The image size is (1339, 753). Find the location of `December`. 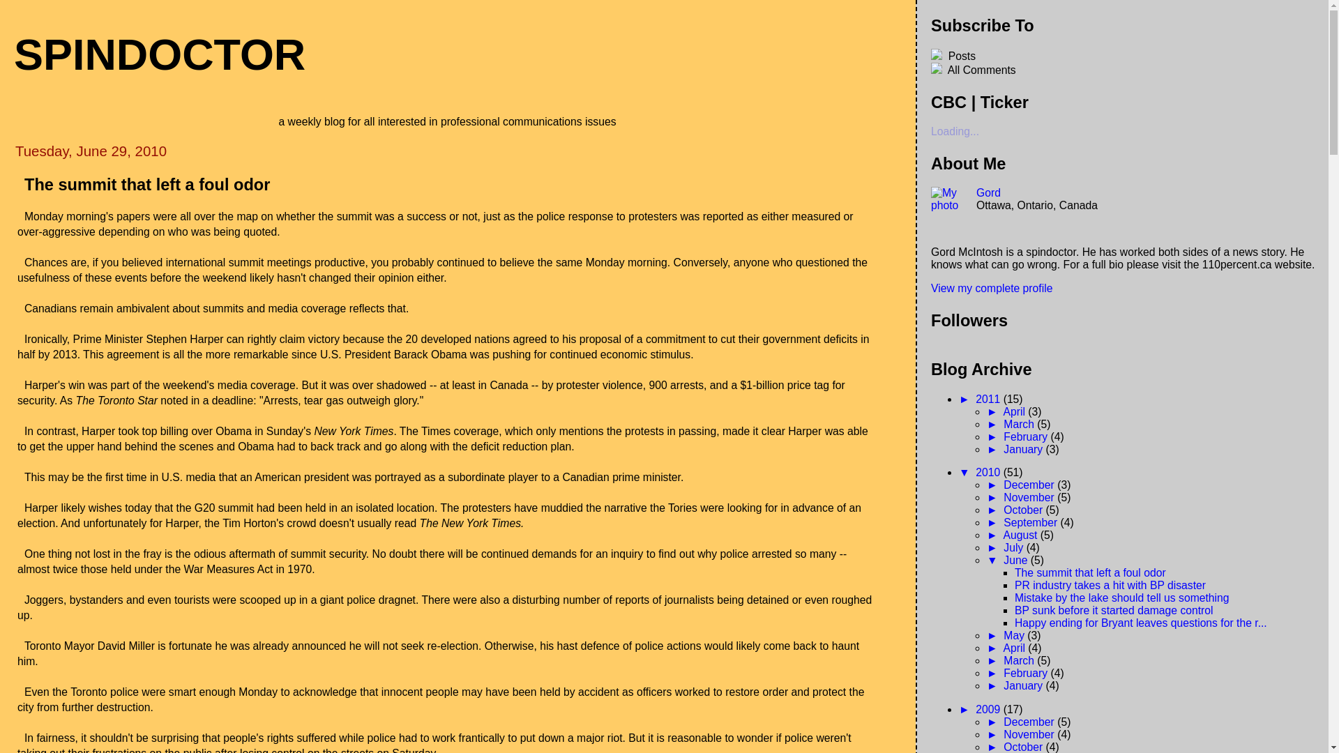

December is located at coordinates (1031, 722).